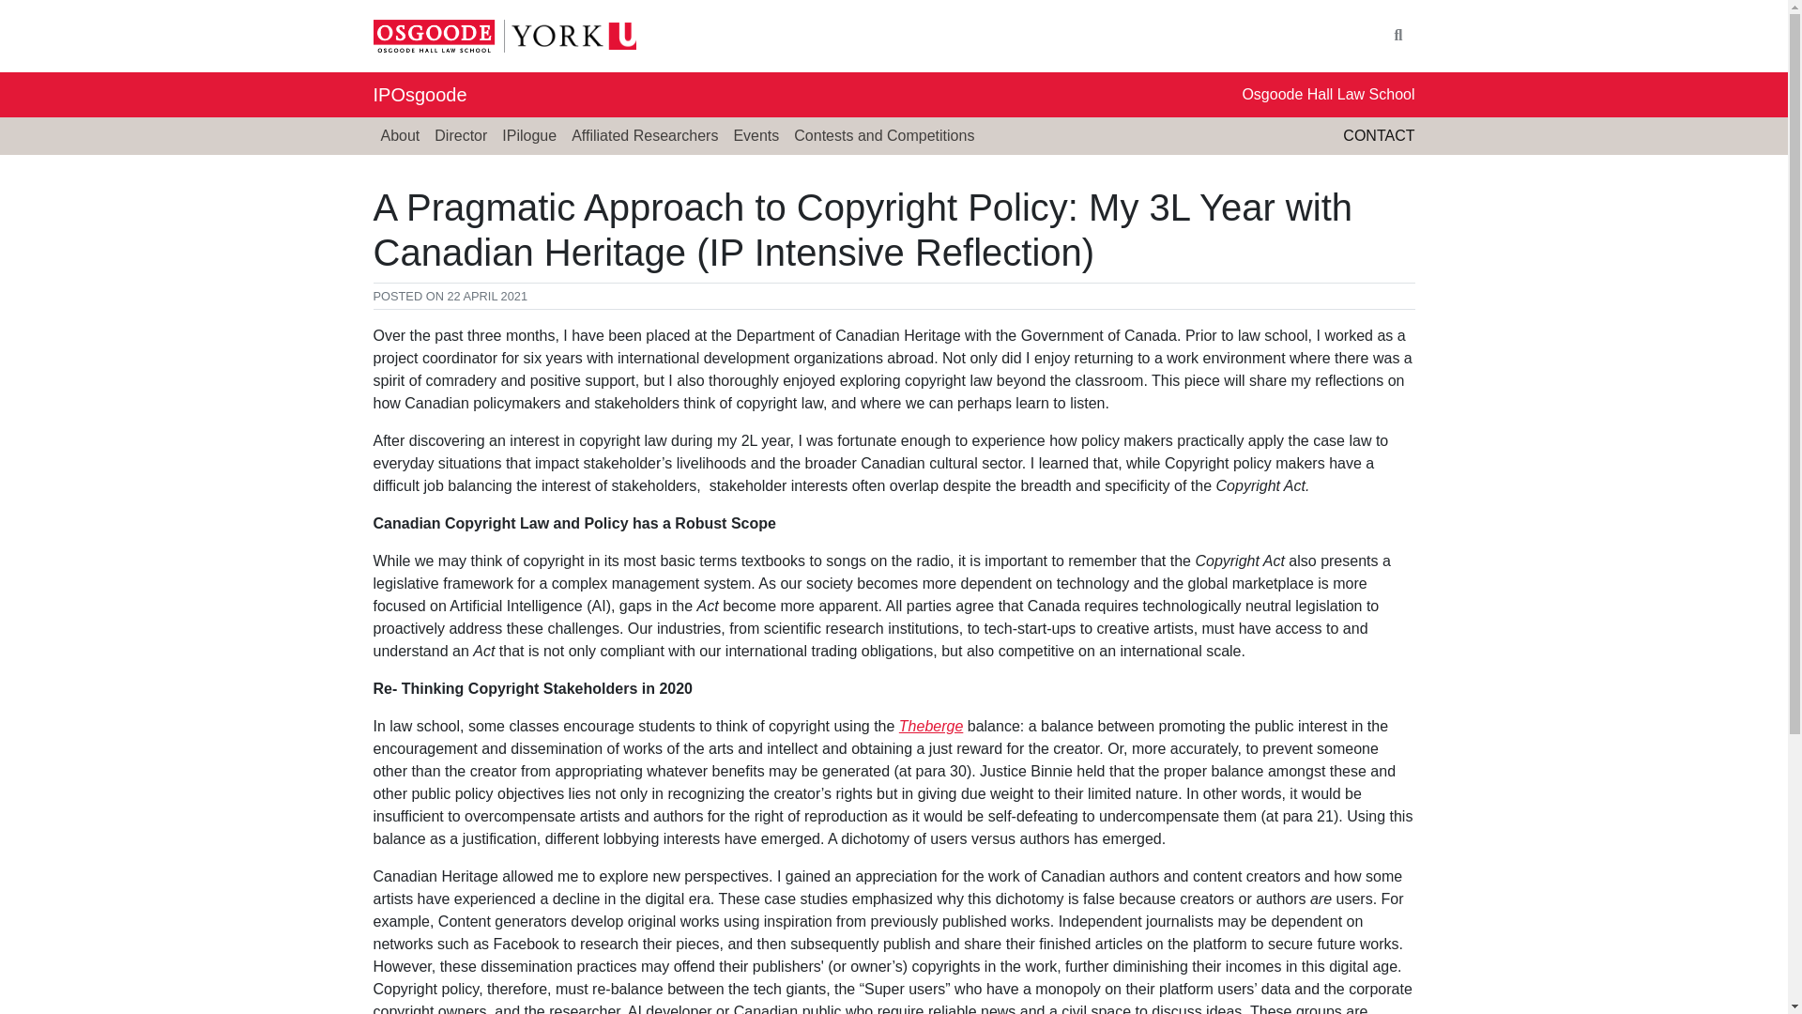  What do you see at coordinates (460, 136) in the screenshot?
I see `Director` at bounding box center [460, 136].